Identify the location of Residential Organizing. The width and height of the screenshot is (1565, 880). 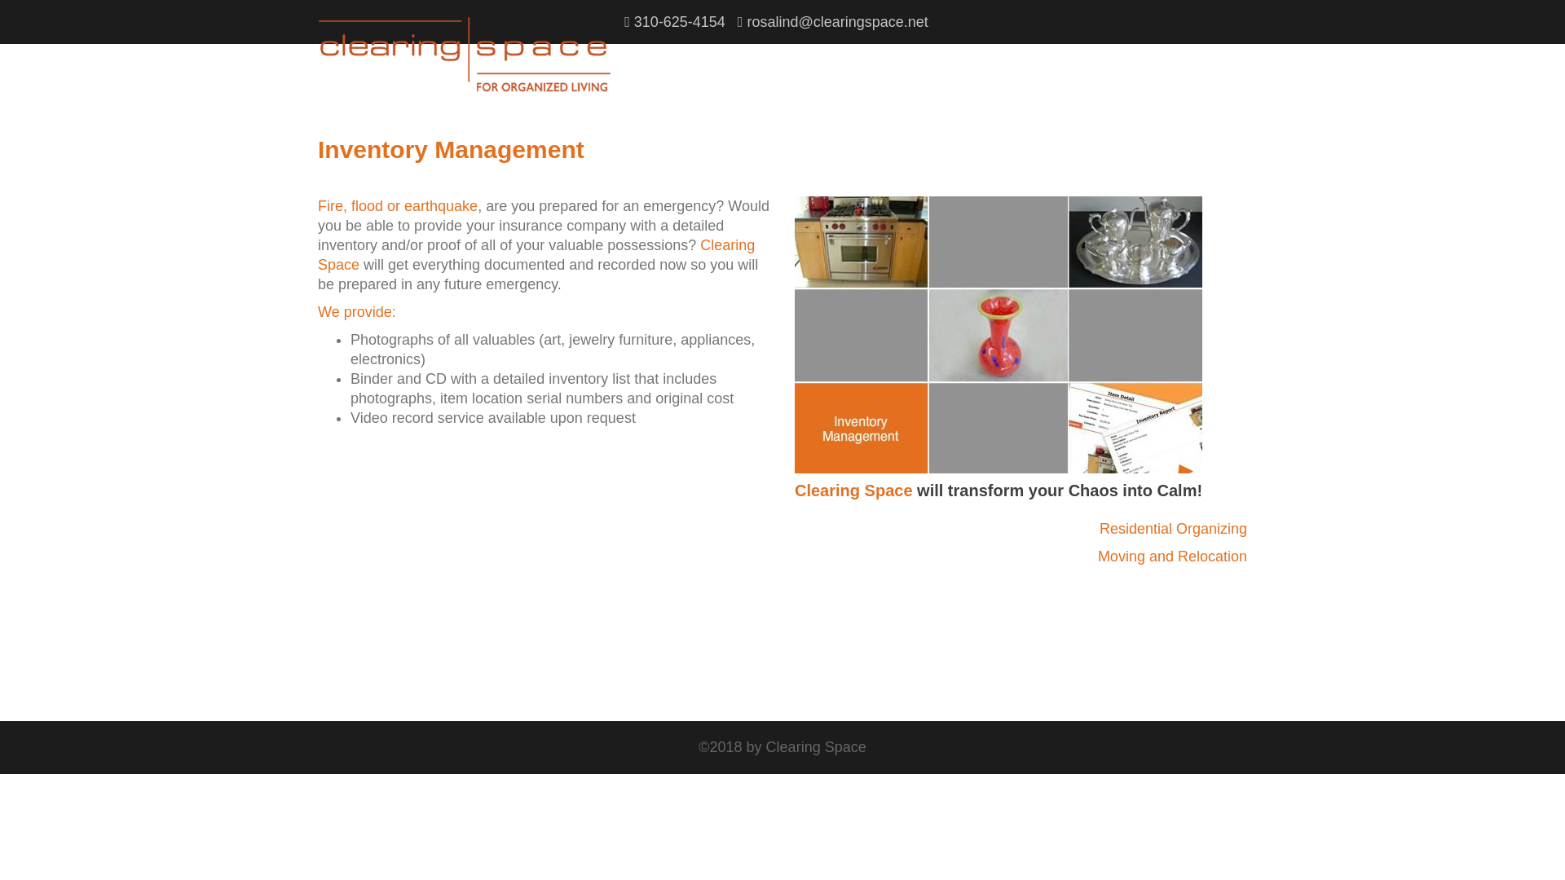
(1174, 528).